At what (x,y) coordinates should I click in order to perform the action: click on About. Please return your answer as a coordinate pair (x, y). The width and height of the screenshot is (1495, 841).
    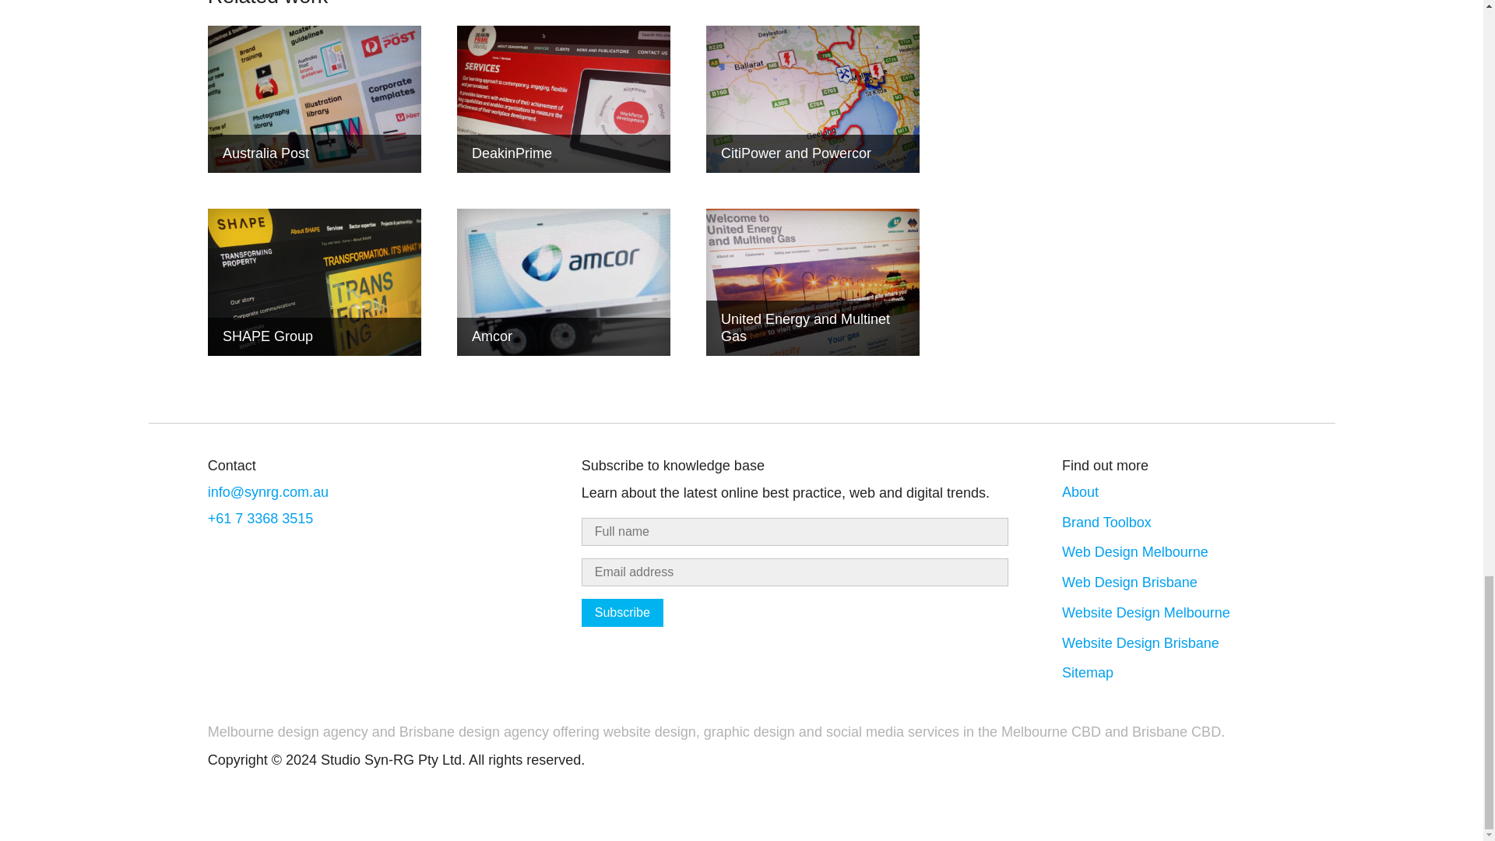
    Looking at the image, I should click on (1080, 492).